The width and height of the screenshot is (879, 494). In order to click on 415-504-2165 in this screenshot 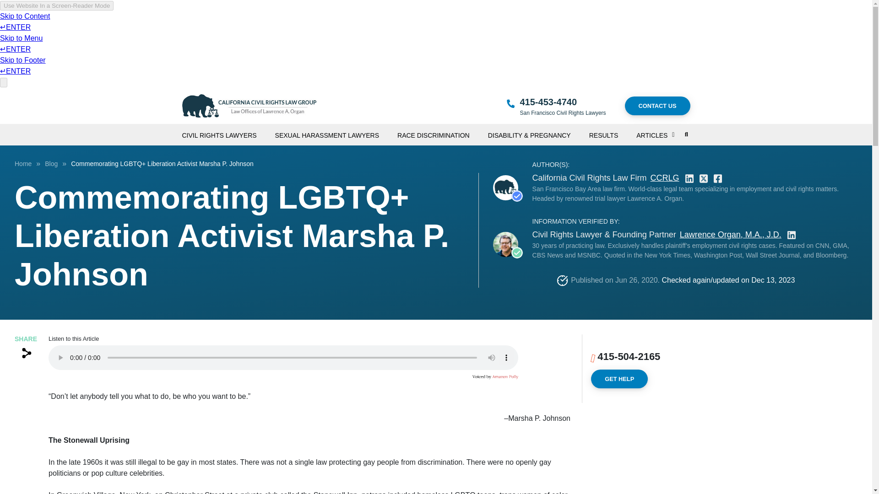, I will do `click(629, 356)`.